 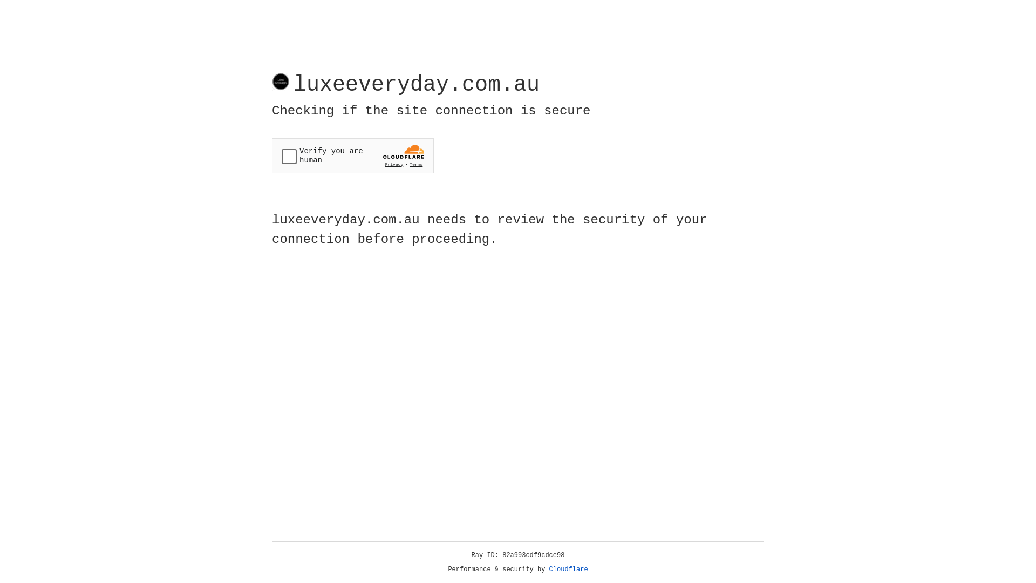 I want to click on Widget containing a Cloudflare security challenge, so click(x=353, y=155).